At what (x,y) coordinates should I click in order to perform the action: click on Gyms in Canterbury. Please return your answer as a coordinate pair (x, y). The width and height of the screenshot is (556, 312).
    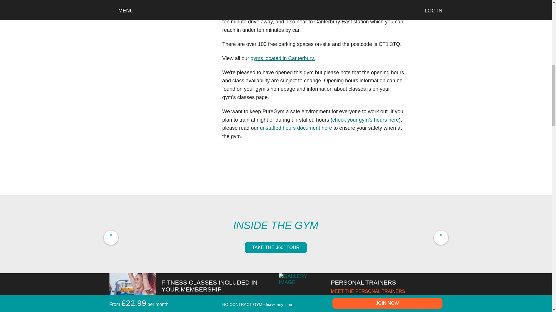
    Looking at the image, I should click on (283, 58).